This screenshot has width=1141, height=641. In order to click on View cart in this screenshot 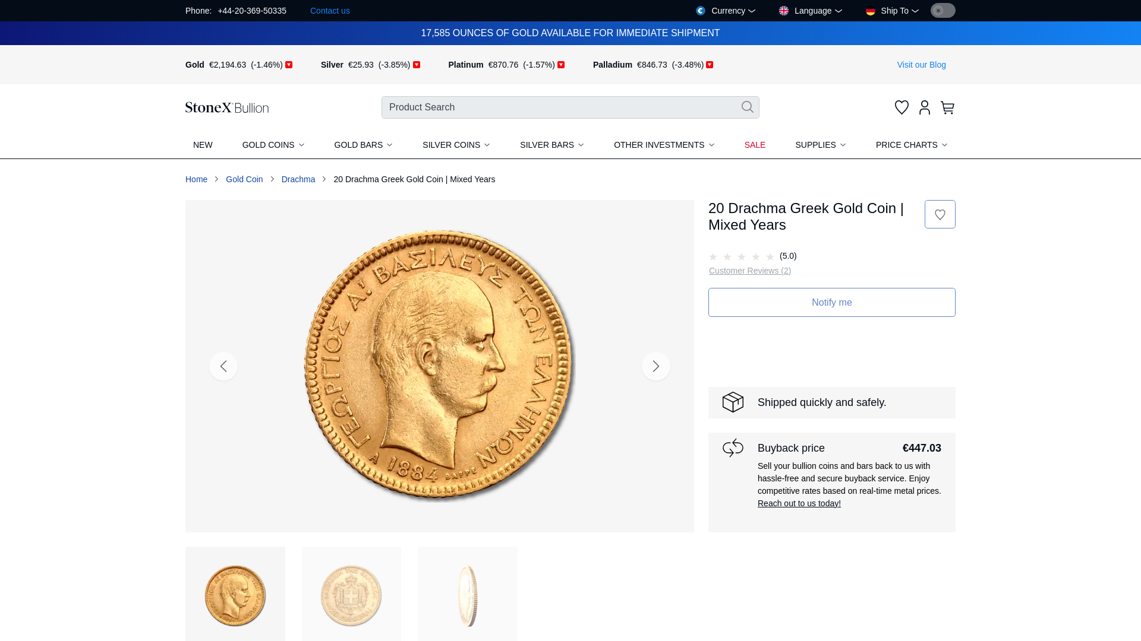, I will do `click(948, 107)`.